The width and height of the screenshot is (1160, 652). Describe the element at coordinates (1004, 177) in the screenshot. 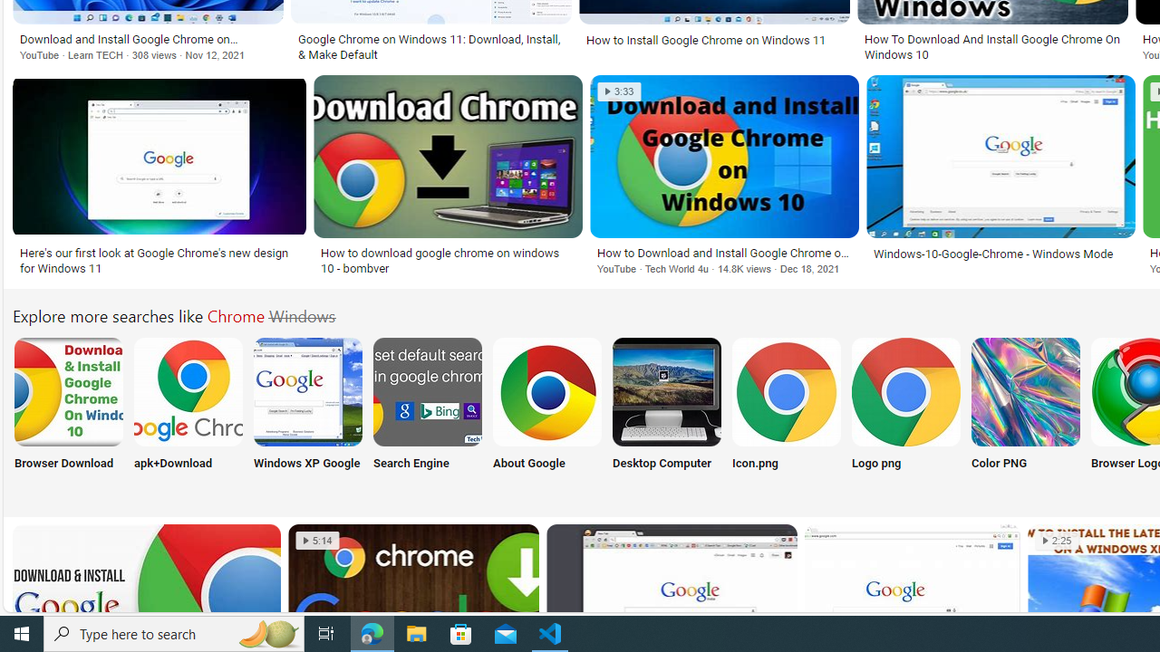

I see `Windows-10-Google-Chrome - Windows ModeSave` at that location.